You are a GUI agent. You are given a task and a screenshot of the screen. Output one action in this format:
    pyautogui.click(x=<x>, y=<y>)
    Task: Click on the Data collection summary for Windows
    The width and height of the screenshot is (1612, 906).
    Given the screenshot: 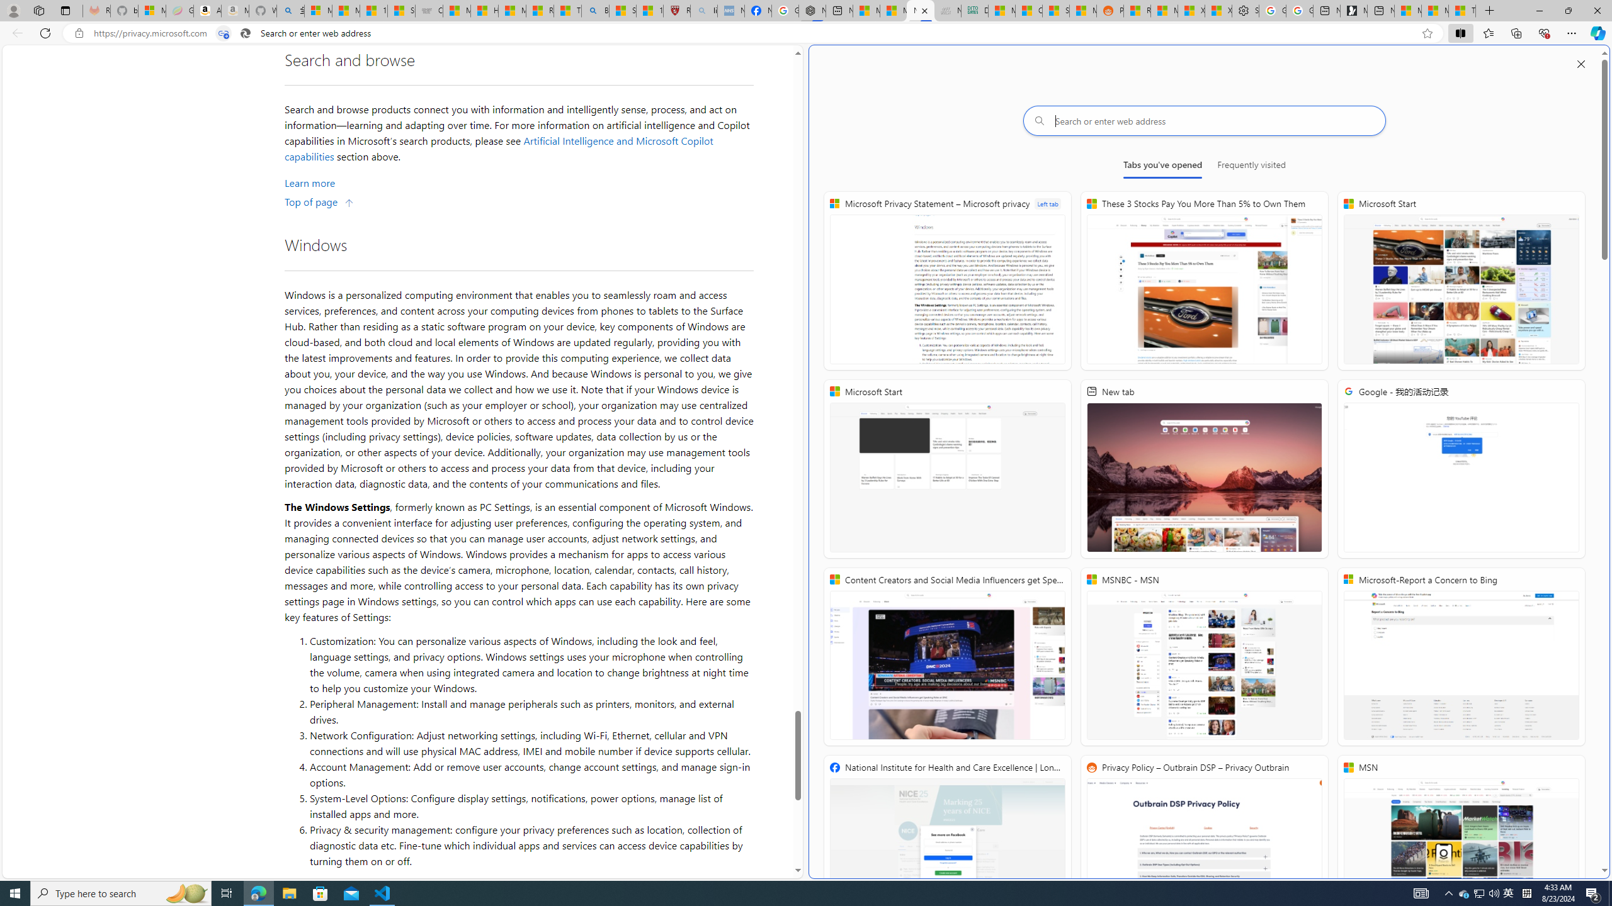 What is the action you would take?
    pyautogui.click(x=637, y=885)
    